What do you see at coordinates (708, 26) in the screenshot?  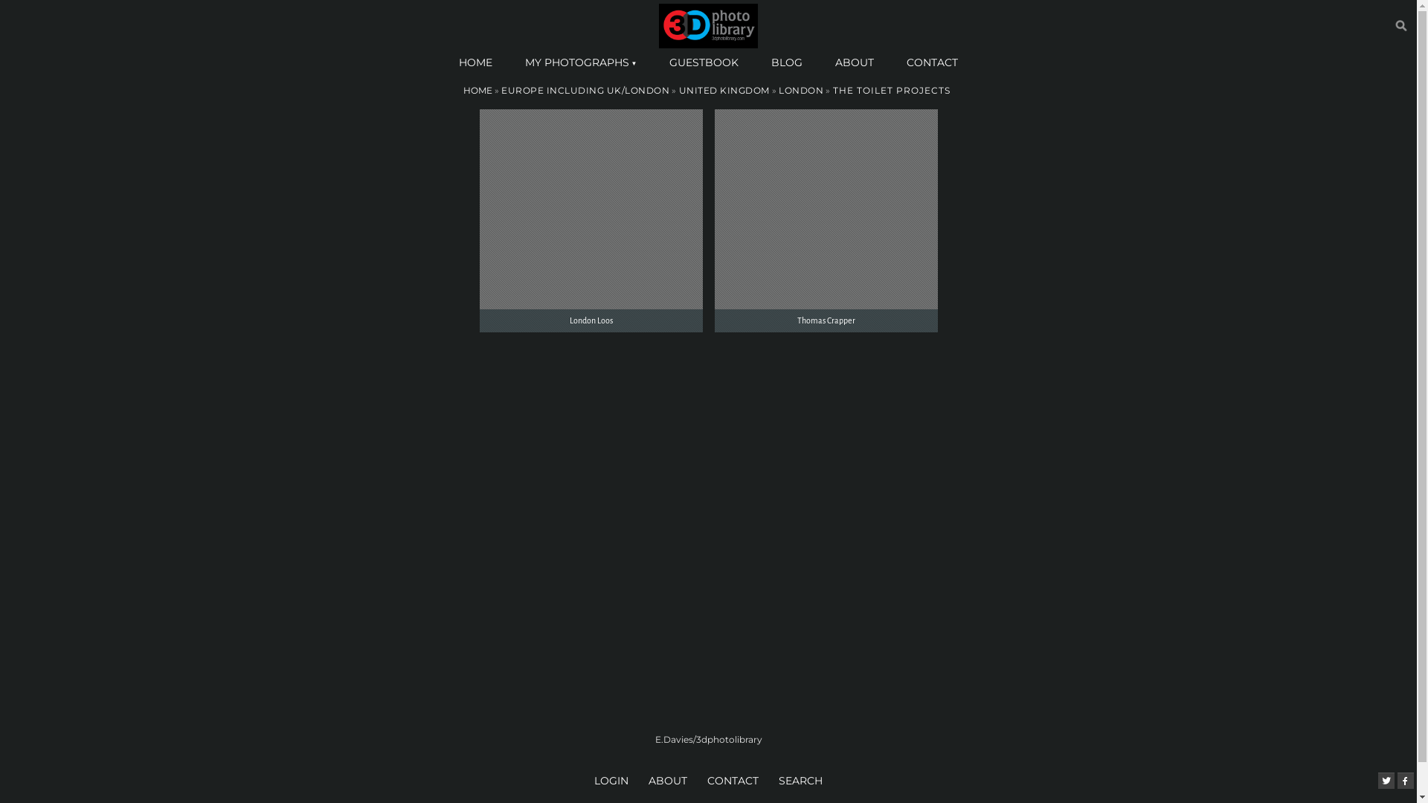 I see `3dphotolibrary` at bounding box center [708, 26].